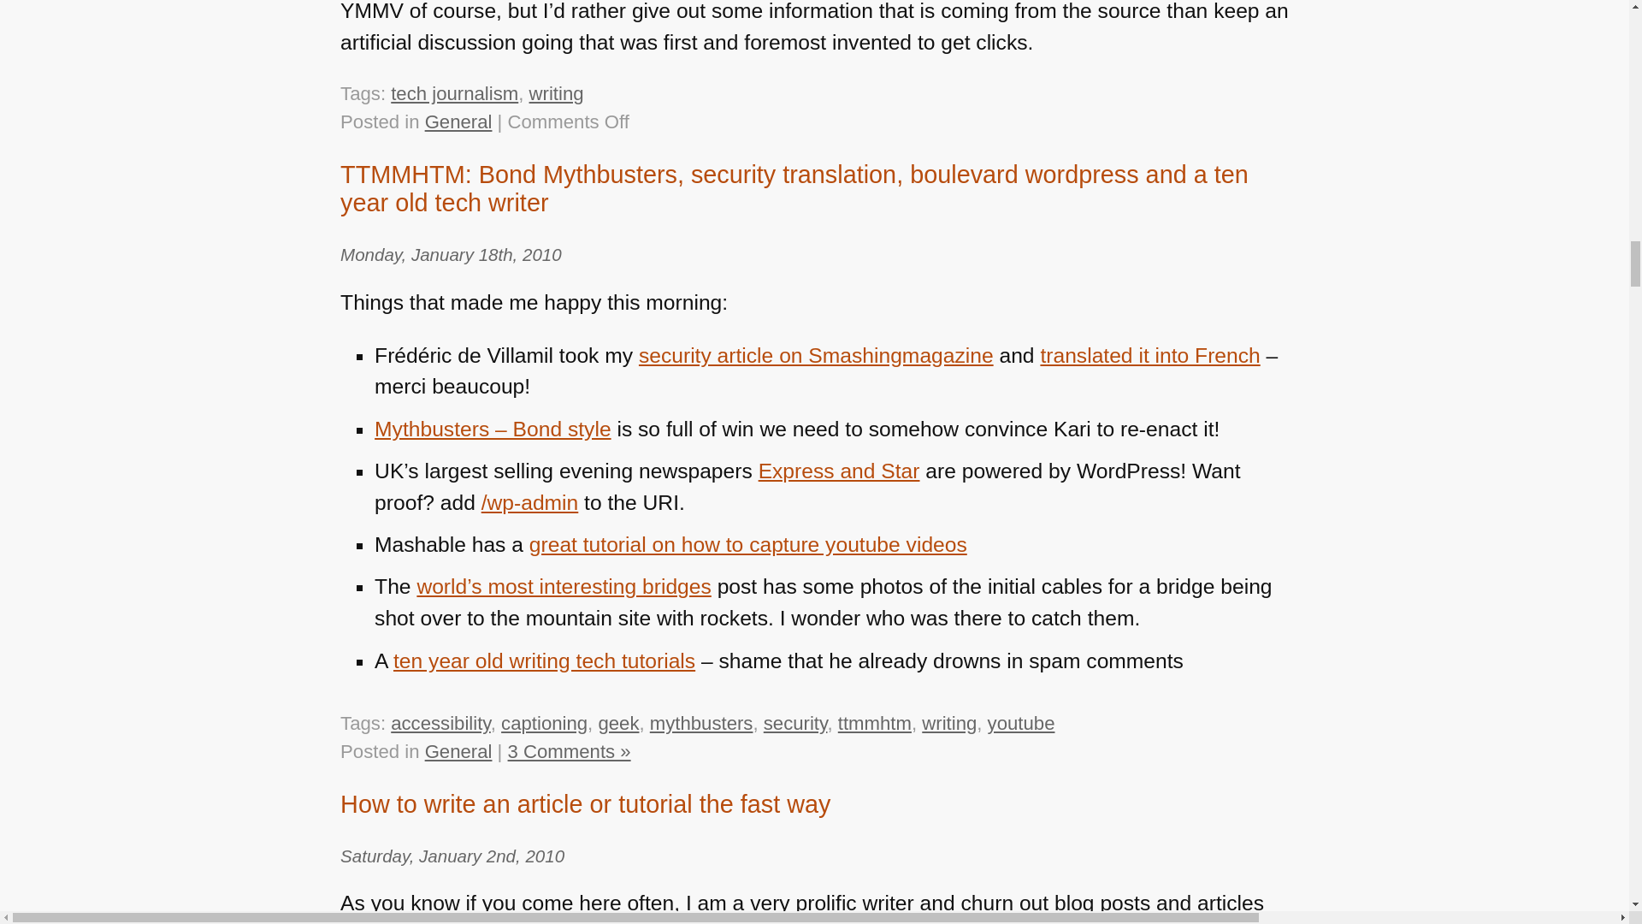  Describe the element at coordinates (874, 722) in the screenshot. I see `ttmmhtm` at that location.